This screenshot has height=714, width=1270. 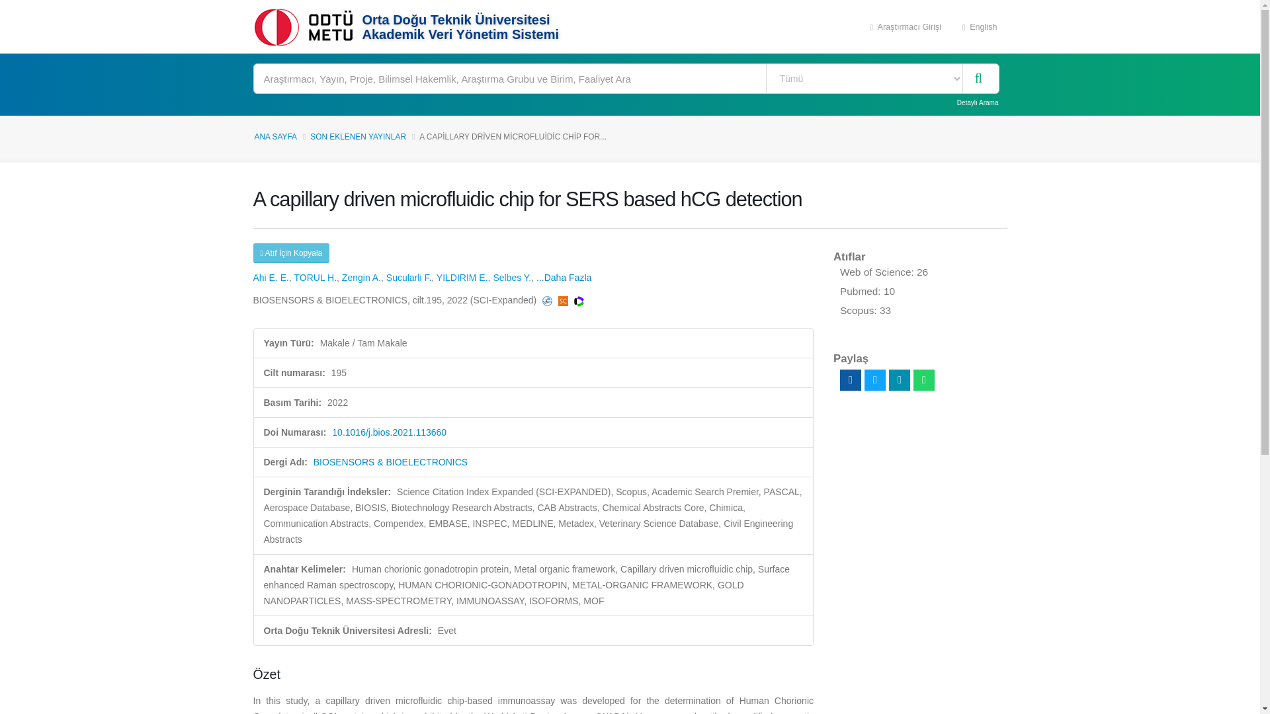 What do you see at coordinates (270, 277) in the screenshot?
I see `Ahi E. E.` at bounding box center [270, 277].